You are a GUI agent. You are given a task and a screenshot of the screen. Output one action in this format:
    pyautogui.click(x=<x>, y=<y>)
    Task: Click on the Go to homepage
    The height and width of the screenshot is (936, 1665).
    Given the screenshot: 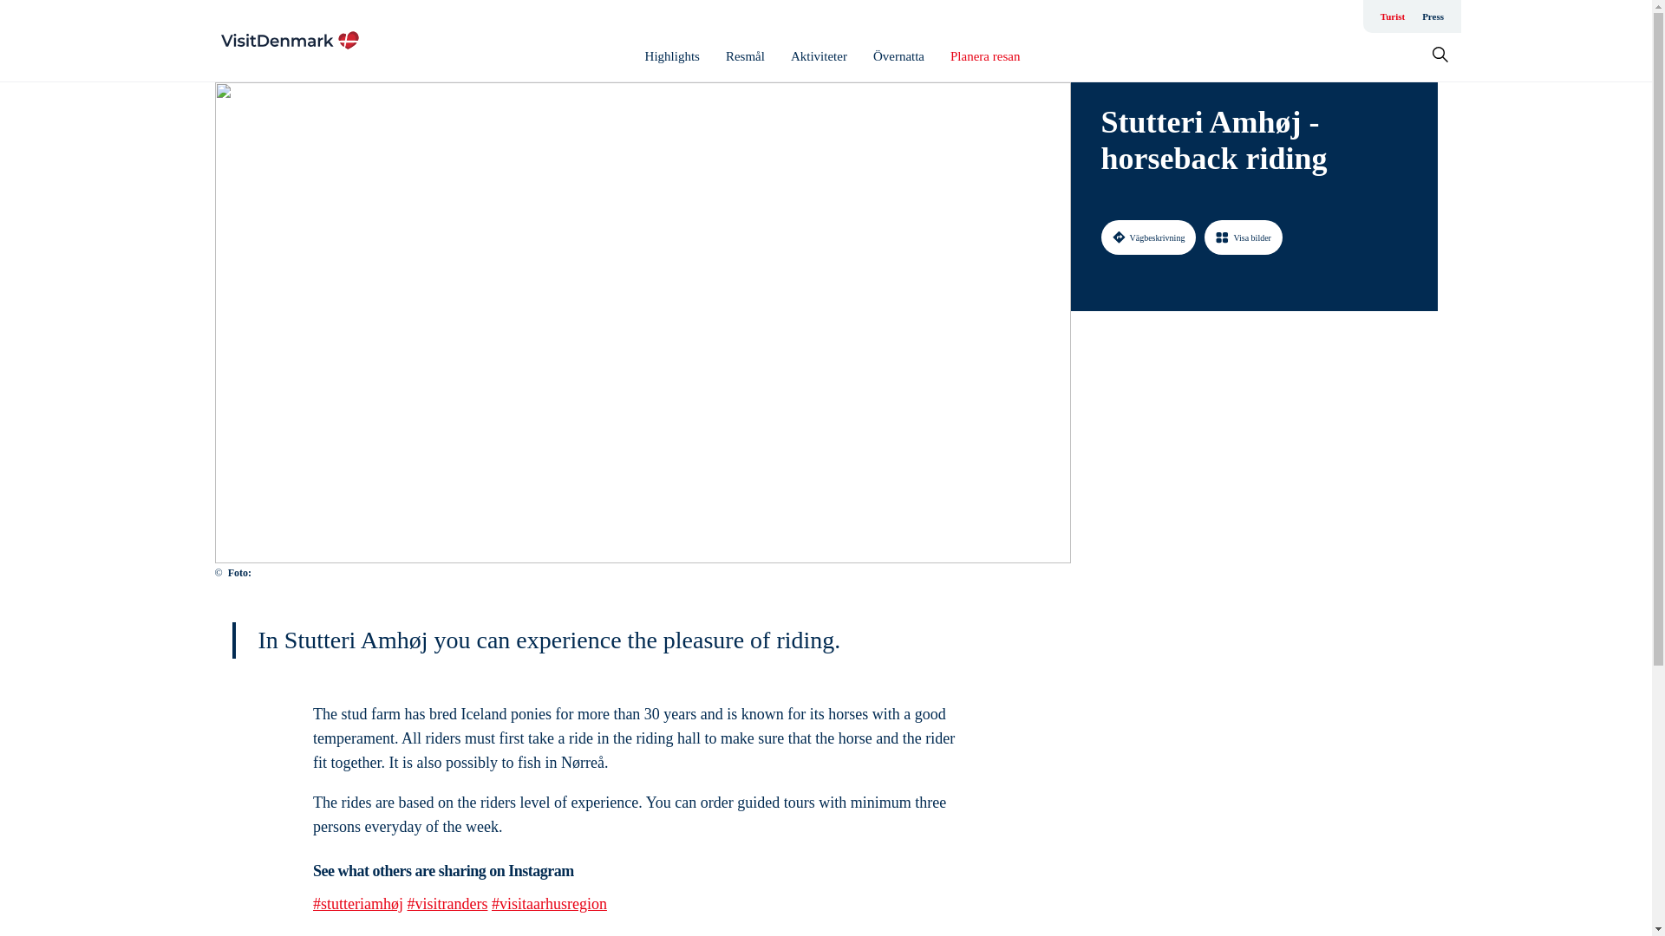 What is the action you would take?
    pyautogui.click(x=290, y=40)
    